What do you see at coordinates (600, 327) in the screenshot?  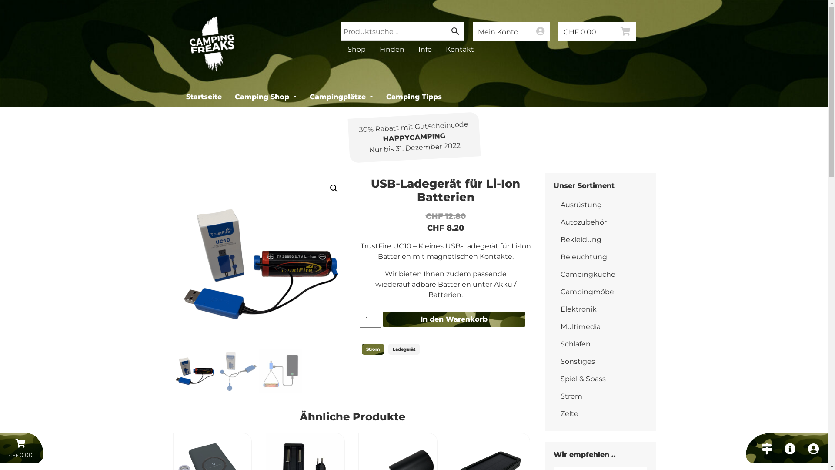 I see `Multimedia` at bounding box center [600, 327].